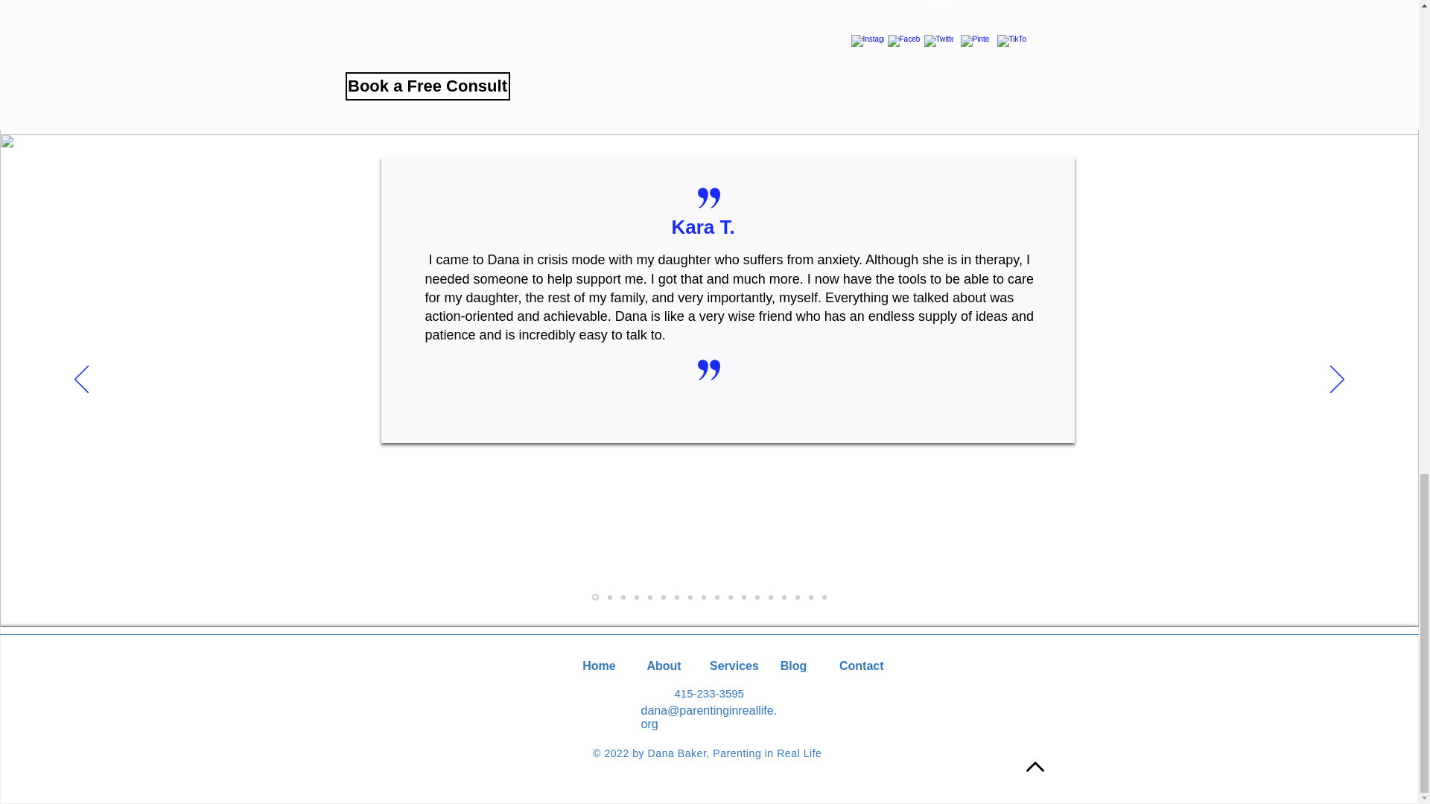  What do you see at coordinates (664, 660) in the screenshot?
I see `About` at bounding box center [664, 660].